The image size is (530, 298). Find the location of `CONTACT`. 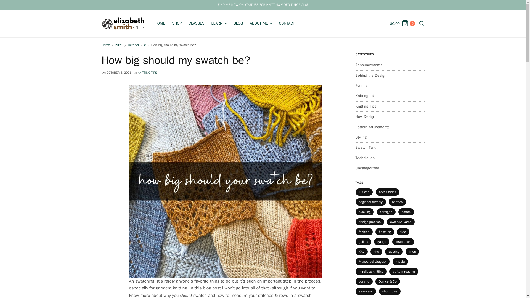

CONTACT is located at coordinates (287, 23).